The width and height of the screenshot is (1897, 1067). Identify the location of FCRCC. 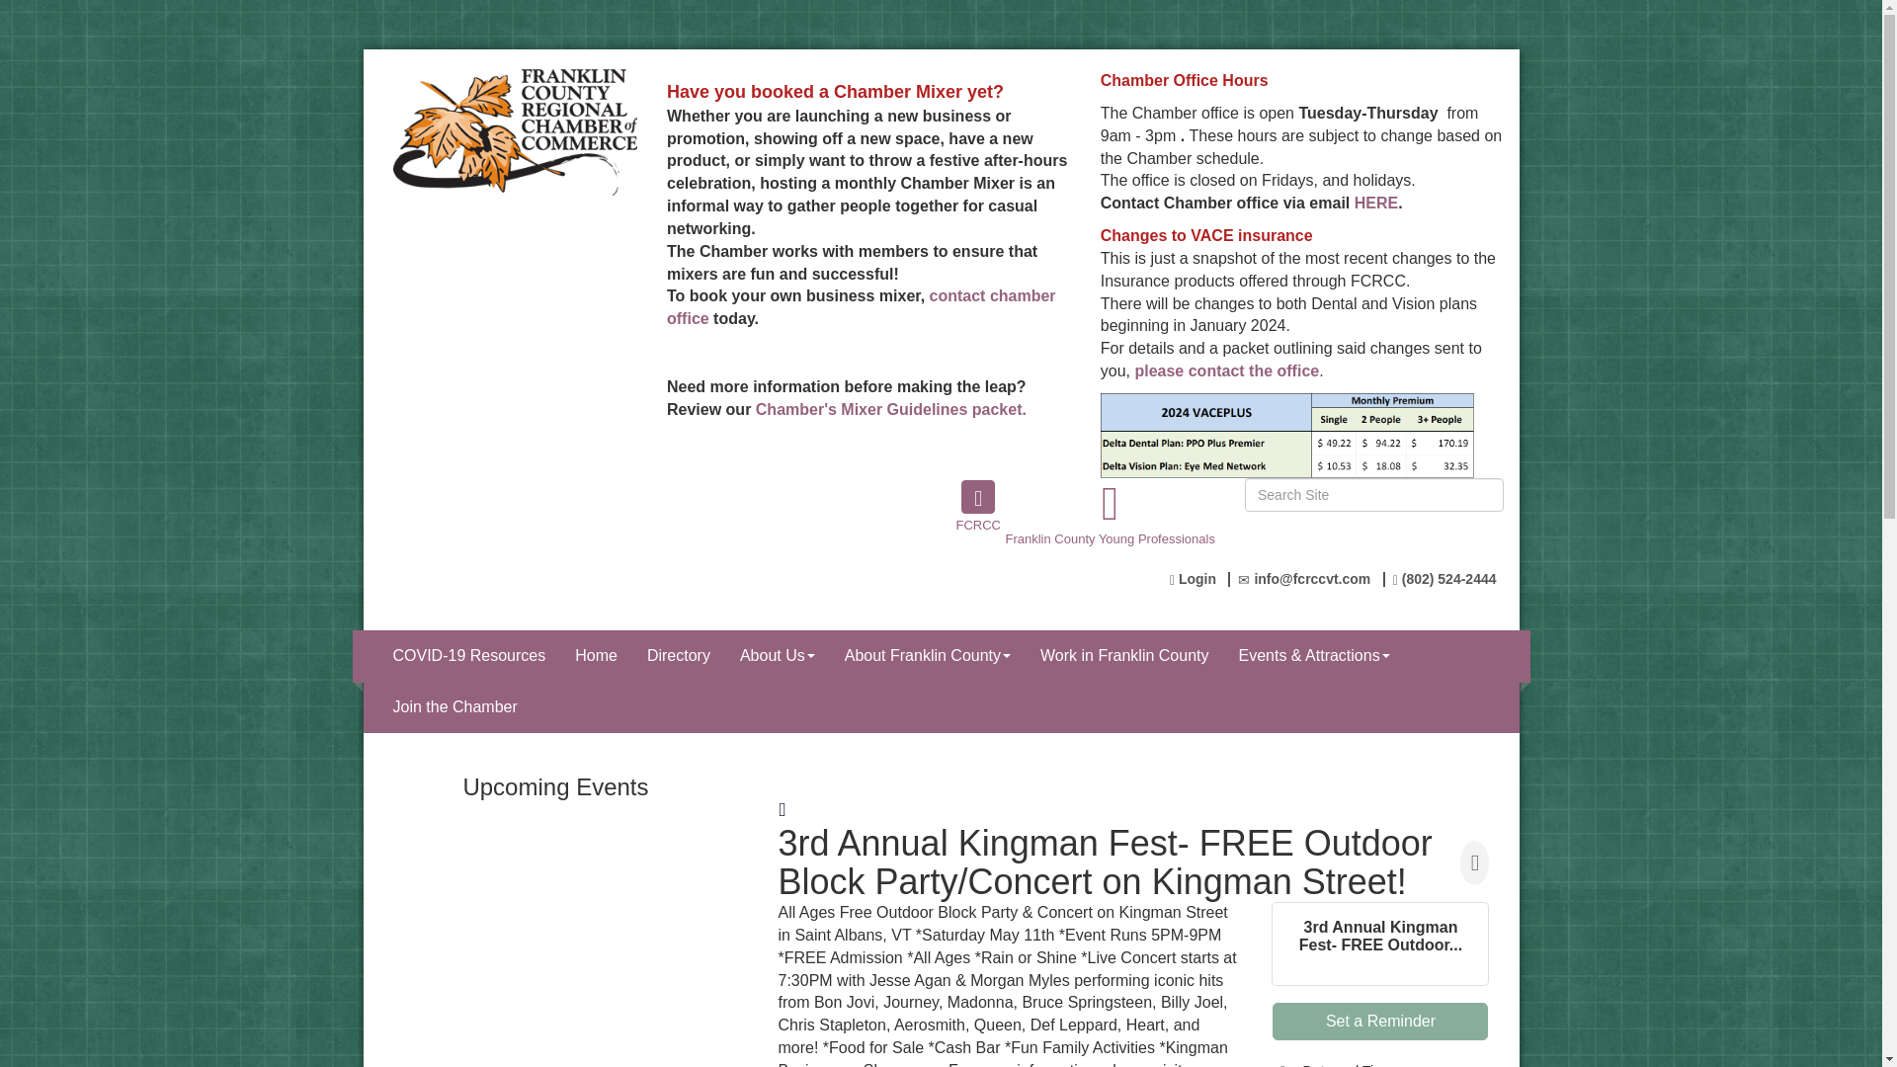
(978, 496).